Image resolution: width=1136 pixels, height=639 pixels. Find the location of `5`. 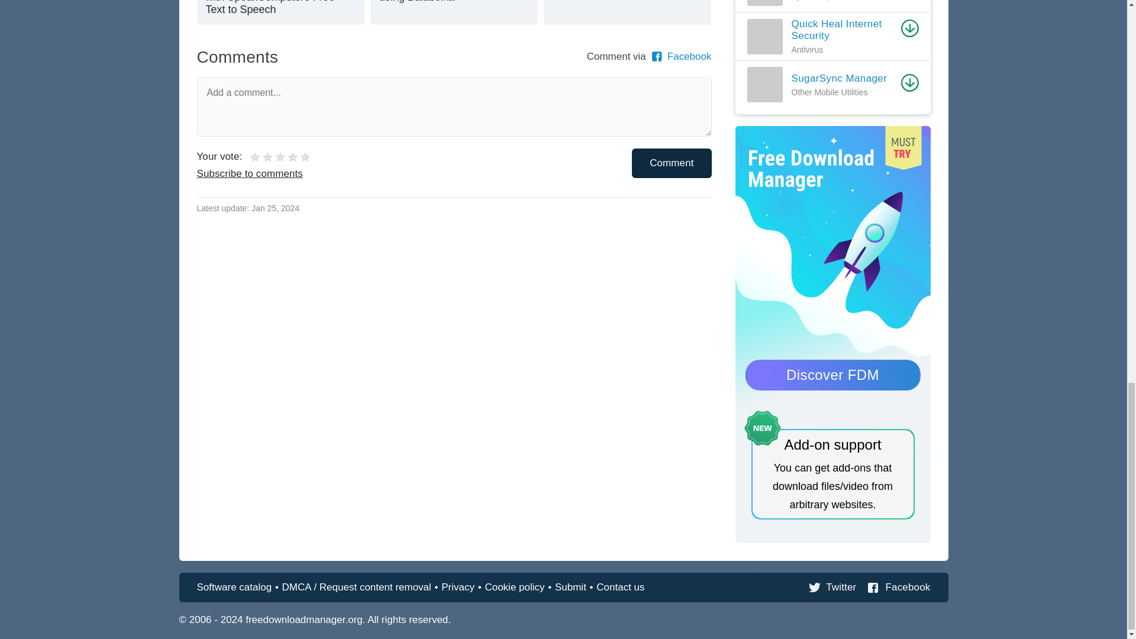

5 is located at coordinates (280, 157).